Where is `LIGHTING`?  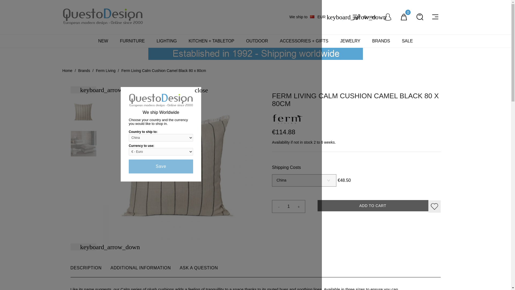 LIGHTING is located at coordinates (167, 41).